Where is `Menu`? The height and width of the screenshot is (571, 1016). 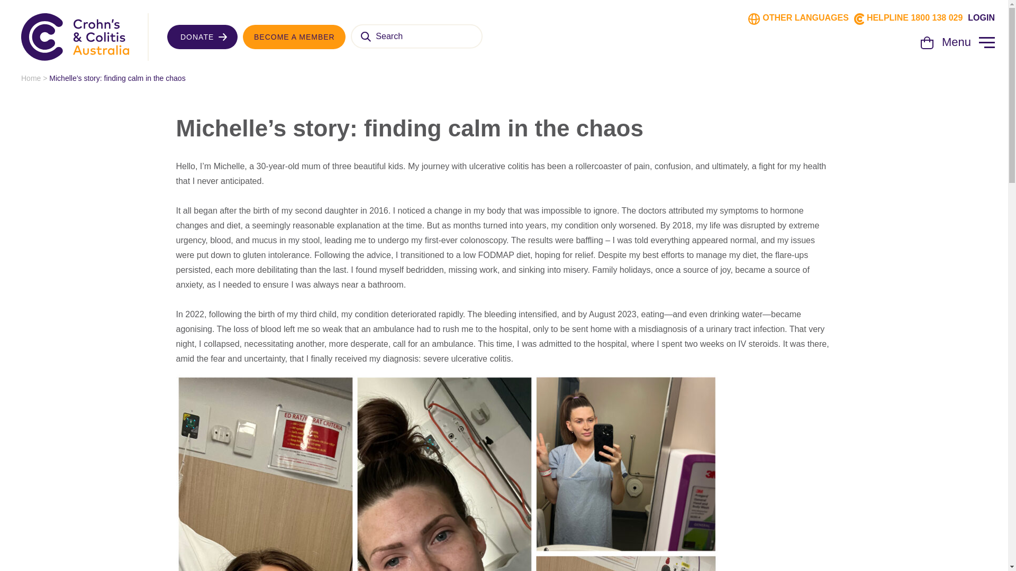
Menu is located at coordinates (968, 42).